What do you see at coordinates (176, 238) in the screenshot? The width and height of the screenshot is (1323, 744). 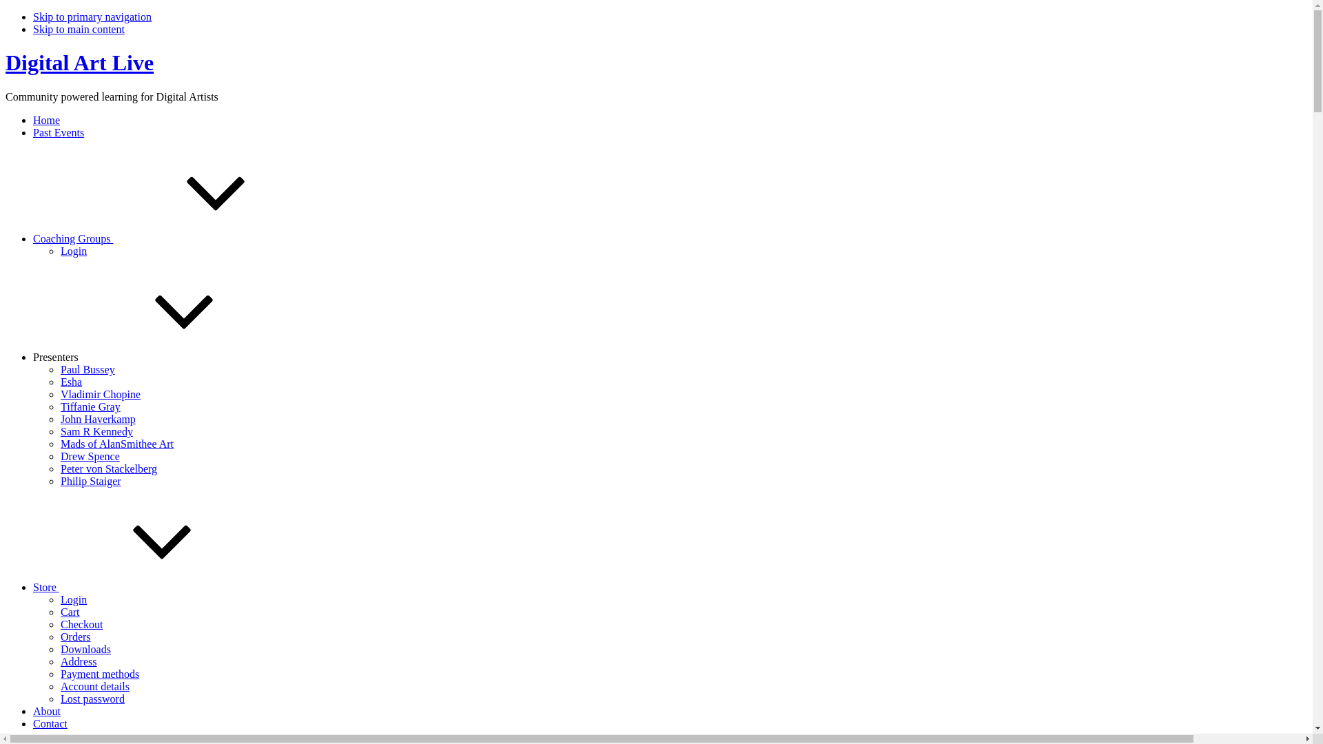 I see `Coaching Groups` at bounding box center [176, 238].